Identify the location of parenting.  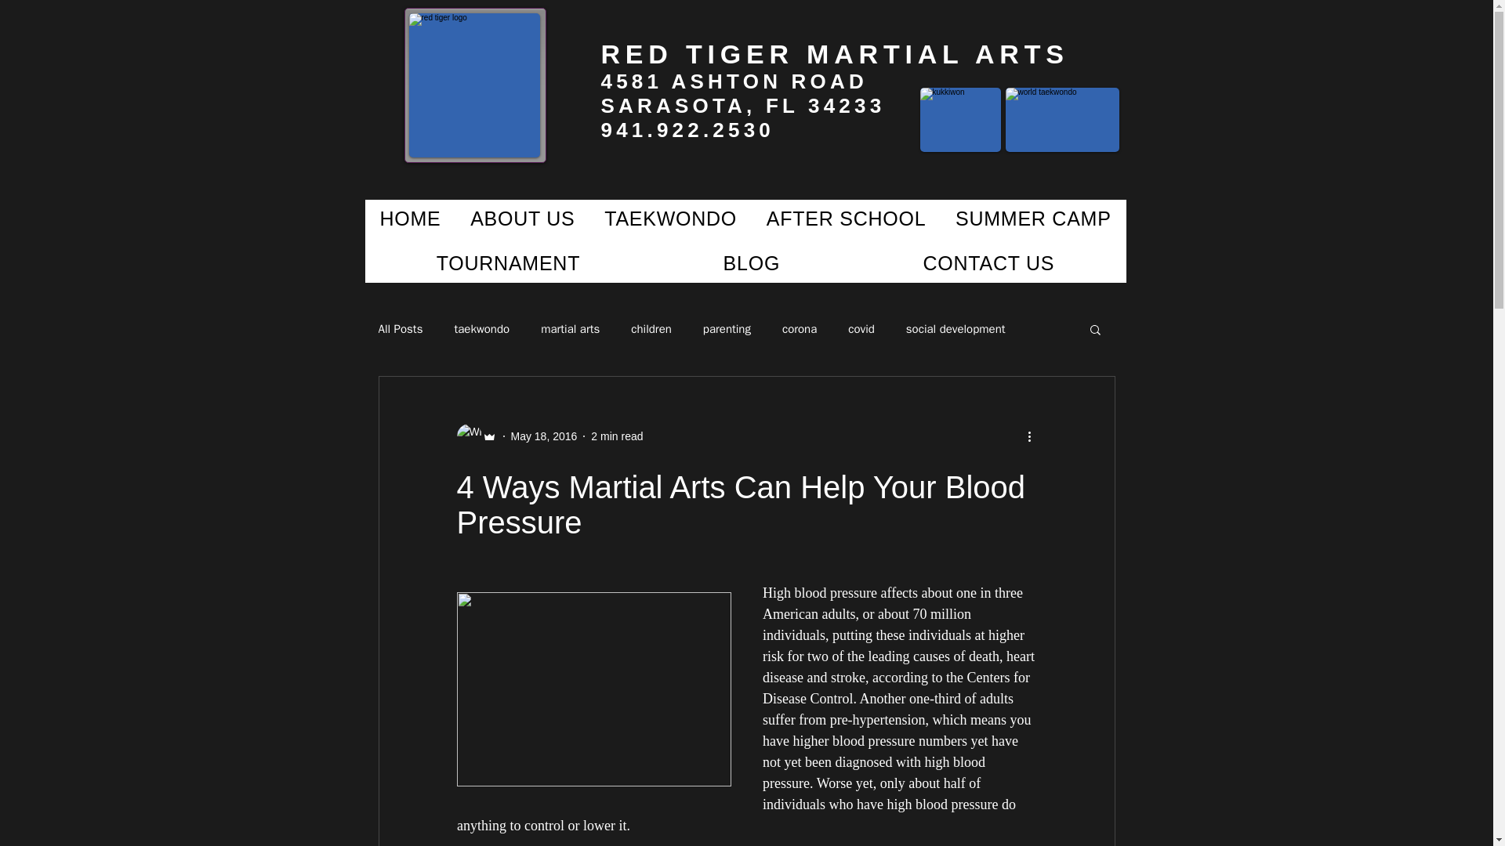
(727, 328).